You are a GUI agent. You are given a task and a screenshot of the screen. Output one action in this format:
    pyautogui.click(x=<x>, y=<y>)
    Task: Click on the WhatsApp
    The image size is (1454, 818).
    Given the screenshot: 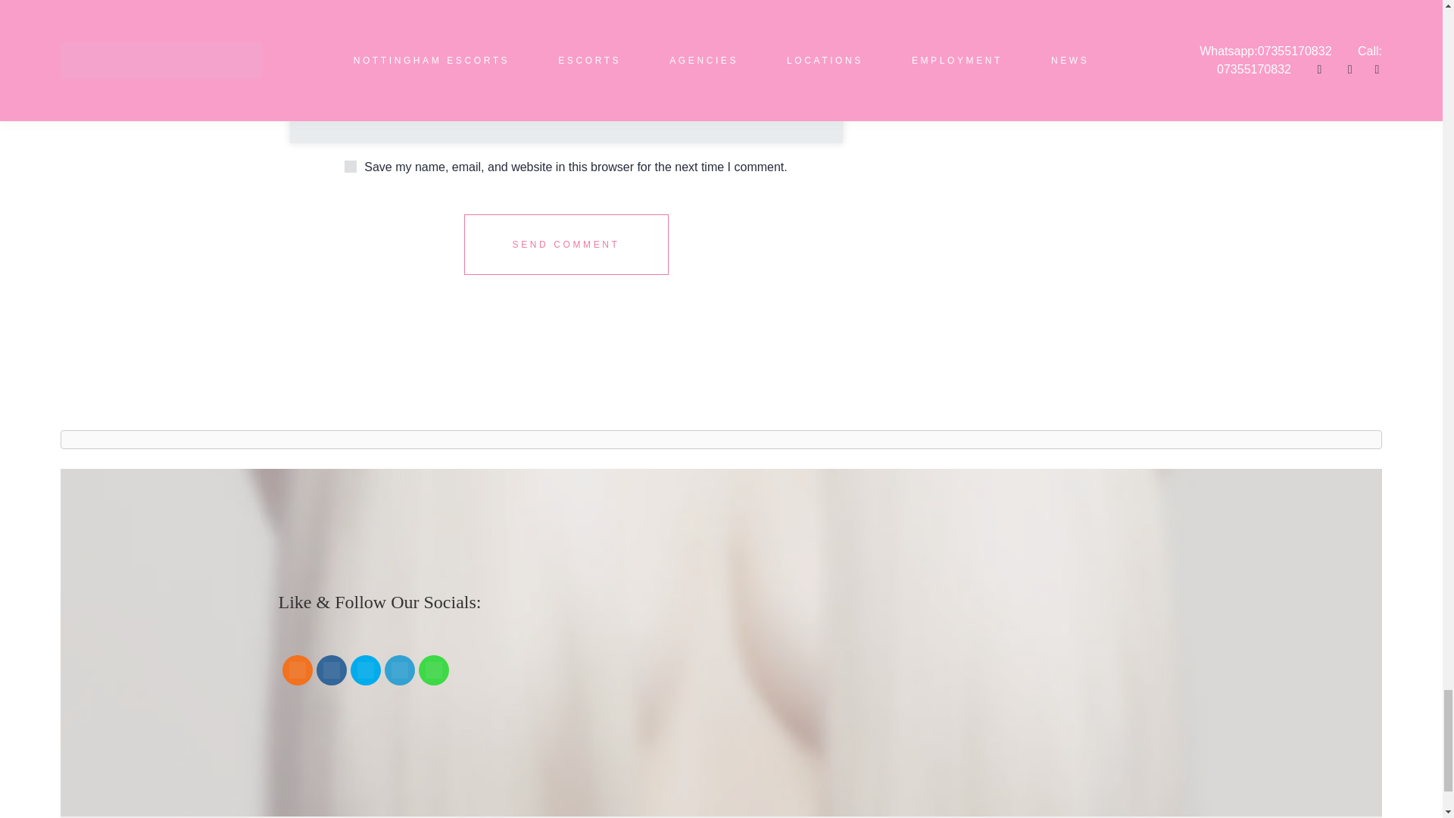 What is the action you would take?
    pyautogui.click(x=433, y=670)
    